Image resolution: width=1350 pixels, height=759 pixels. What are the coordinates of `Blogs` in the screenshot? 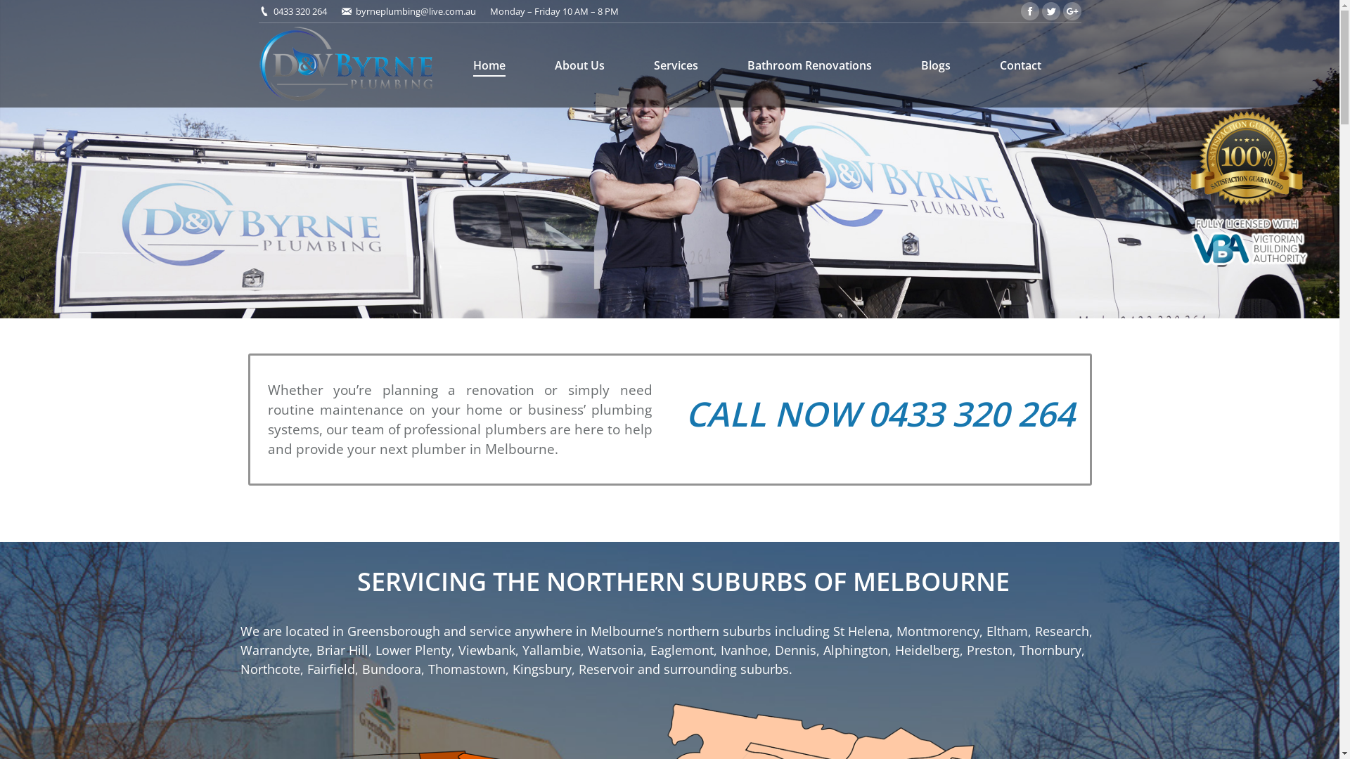 It's located at (936, 65).